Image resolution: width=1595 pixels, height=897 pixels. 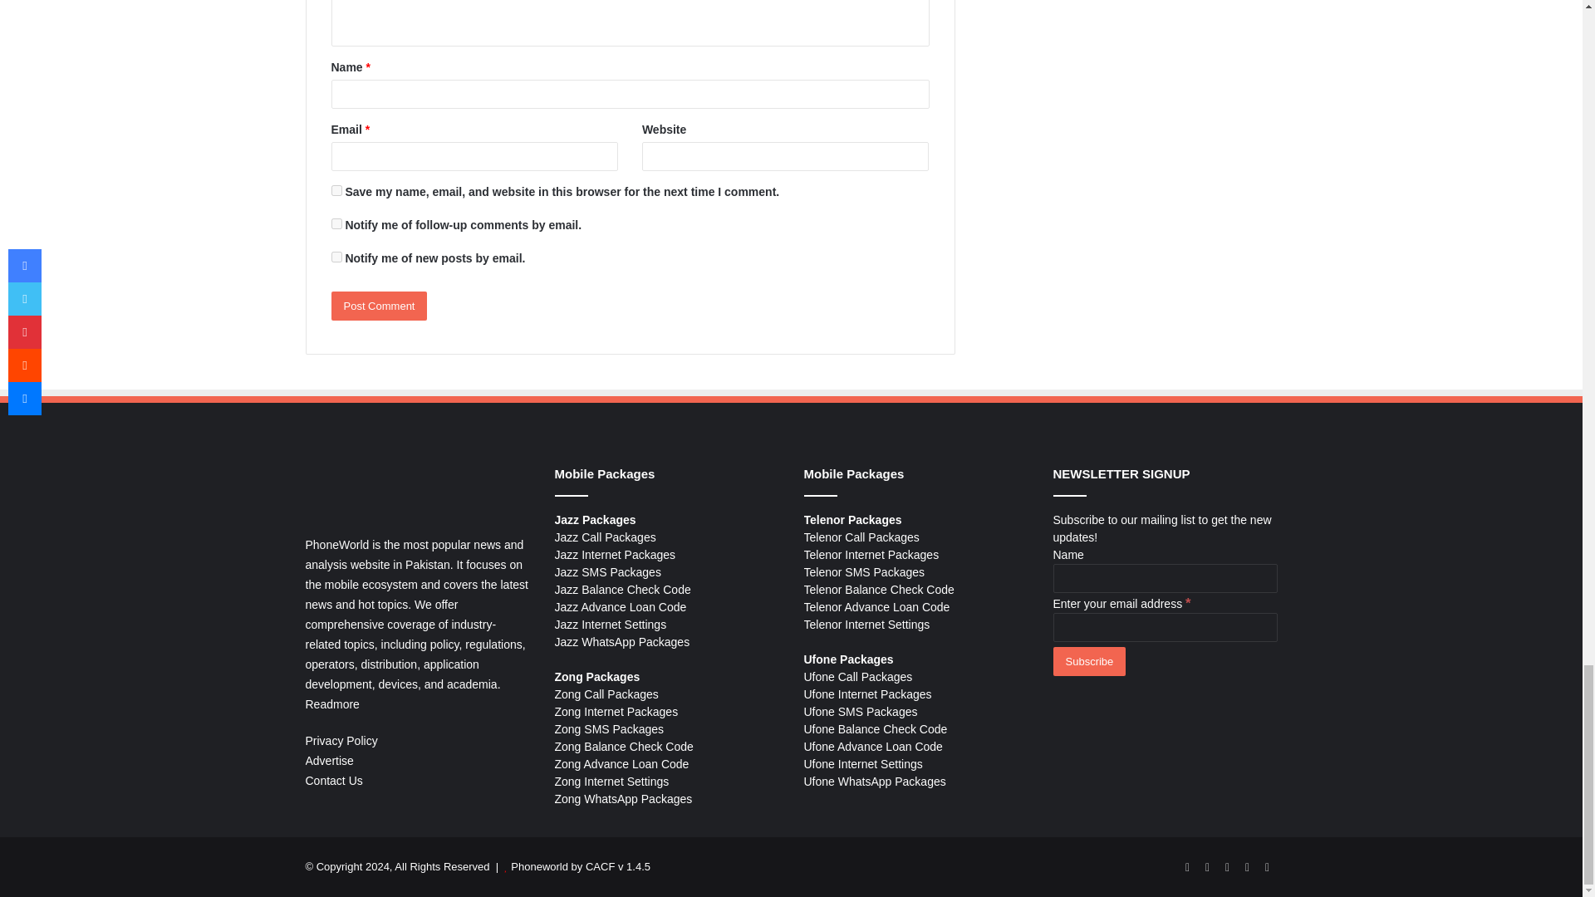 I want to click on yes, so click(x=336, y=190).